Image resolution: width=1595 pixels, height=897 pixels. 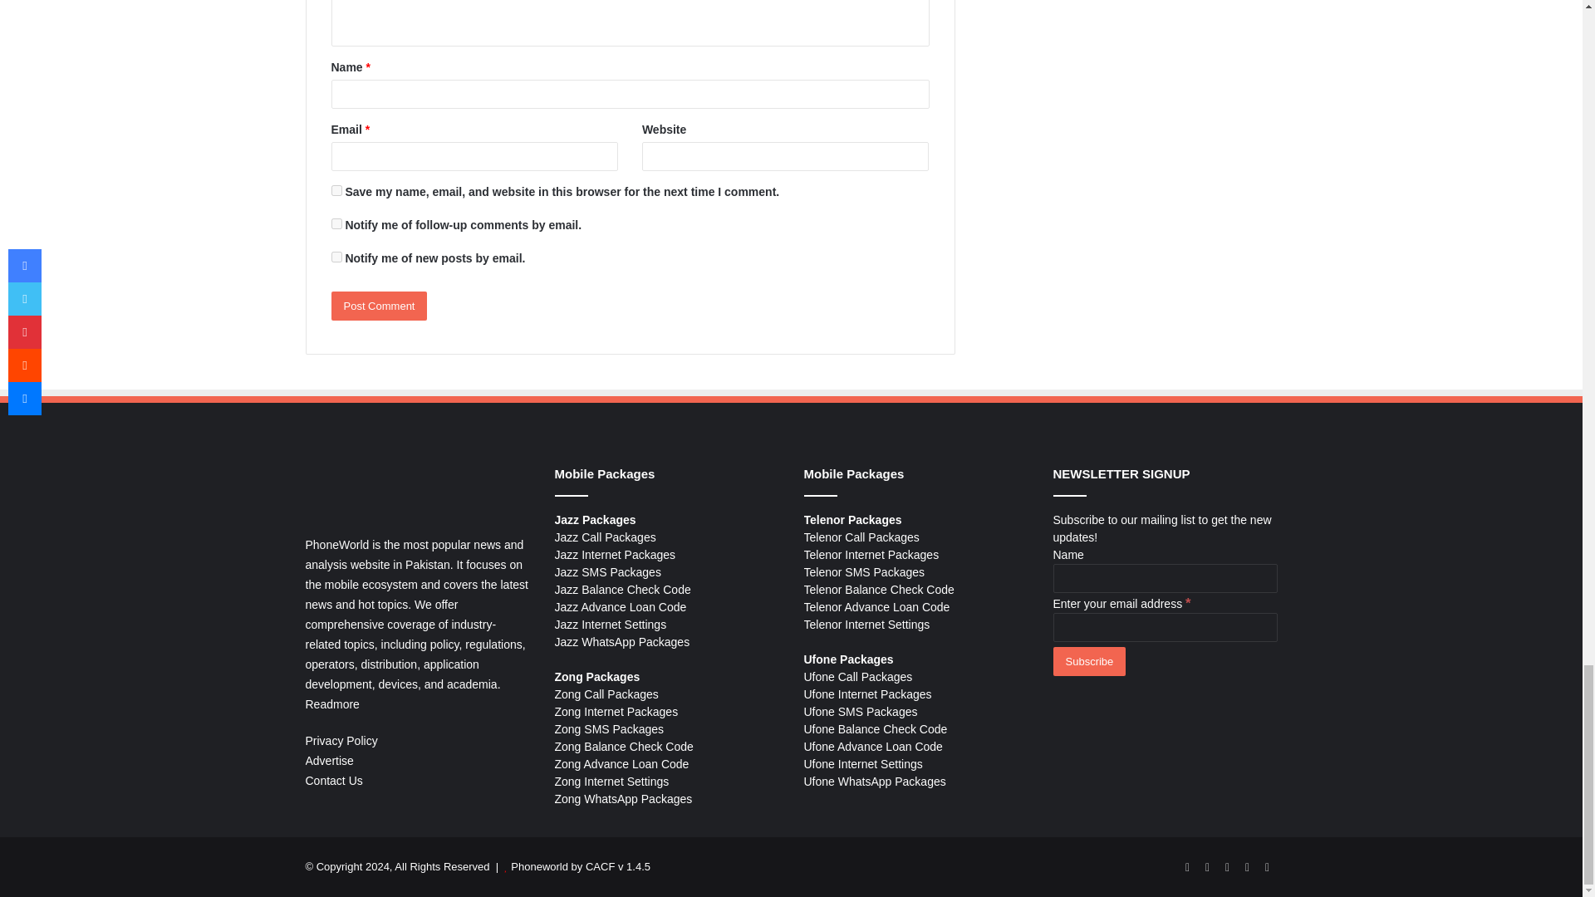 I want to click on yes, so click(x=336, y=190).